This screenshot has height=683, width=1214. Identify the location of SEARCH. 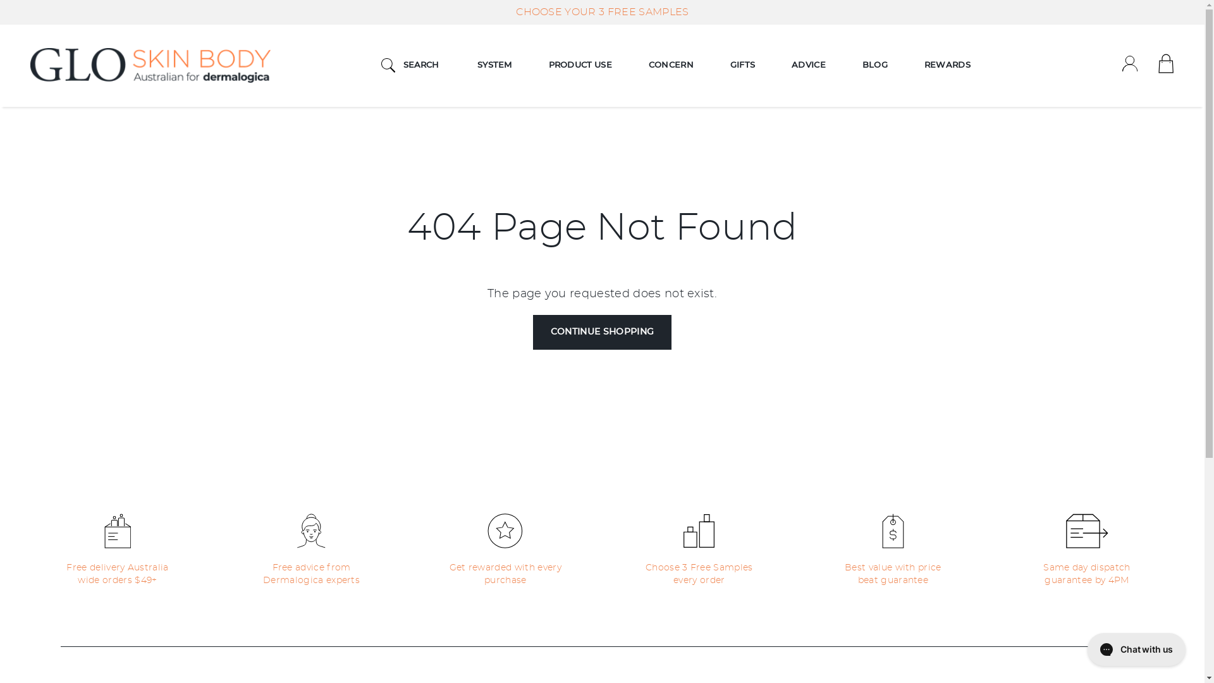
(410, 66).